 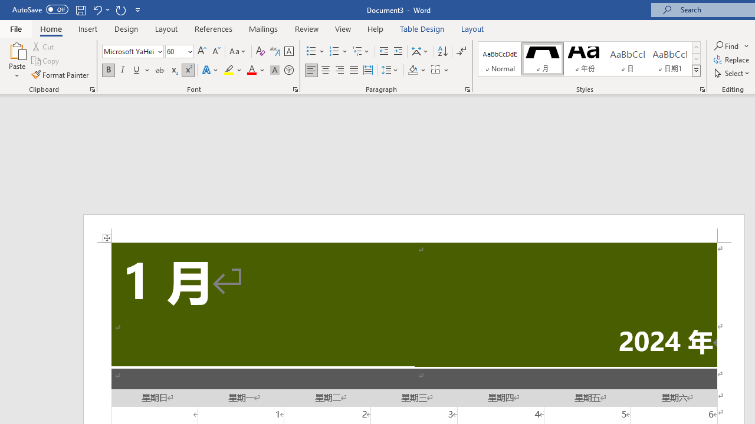 What do you see at coordinates (92, 90) in the screenshot?
I see `Office Clipboard...` at bounding box center [92, 90].